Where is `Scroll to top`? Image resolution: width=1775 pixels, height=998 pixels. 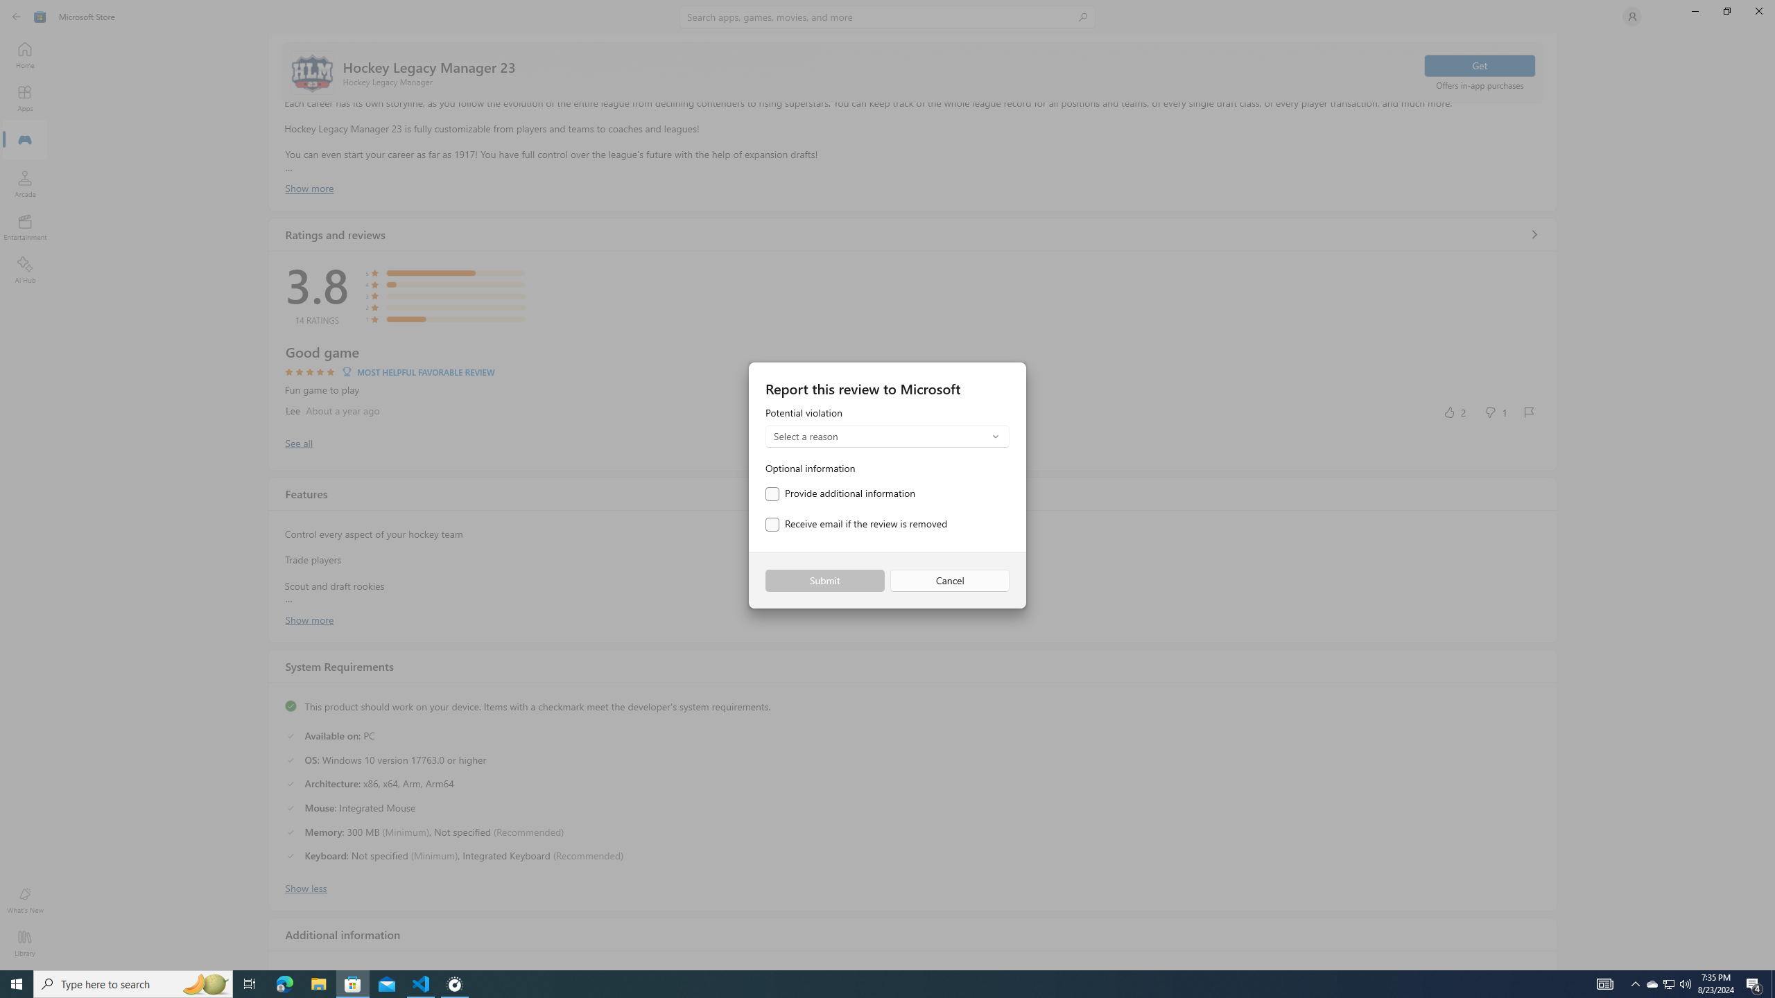
Scroll to top is located at coordinates (913, 72).